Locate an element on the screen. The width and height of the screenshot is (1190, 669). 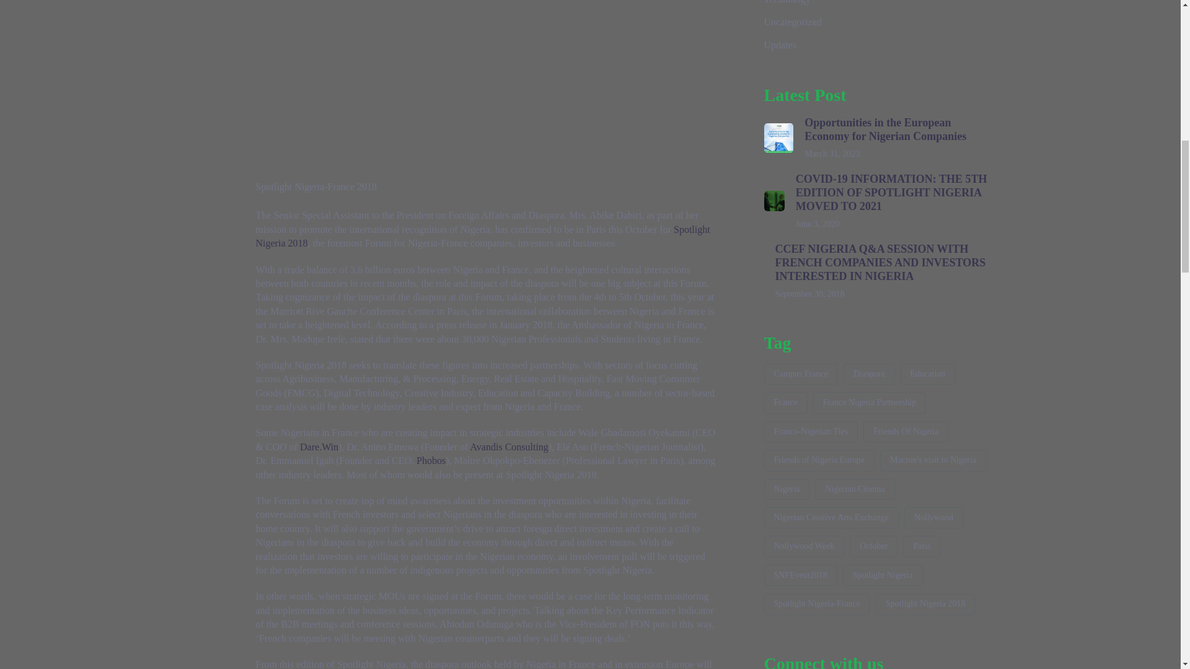
Avandis Consulting is located at coordinates (508, 447).